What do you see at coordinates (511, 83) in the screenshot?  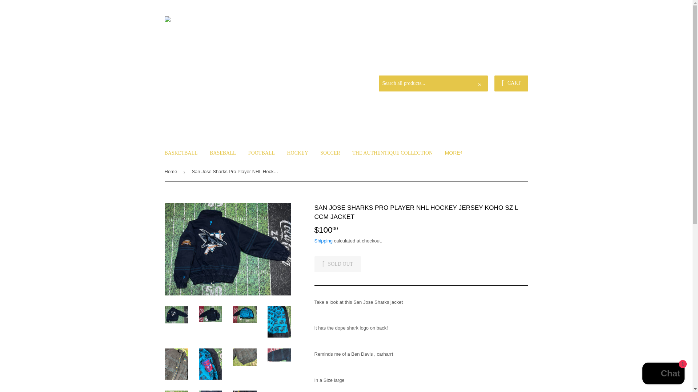 I see `CART` at bounding box center [511, 83].